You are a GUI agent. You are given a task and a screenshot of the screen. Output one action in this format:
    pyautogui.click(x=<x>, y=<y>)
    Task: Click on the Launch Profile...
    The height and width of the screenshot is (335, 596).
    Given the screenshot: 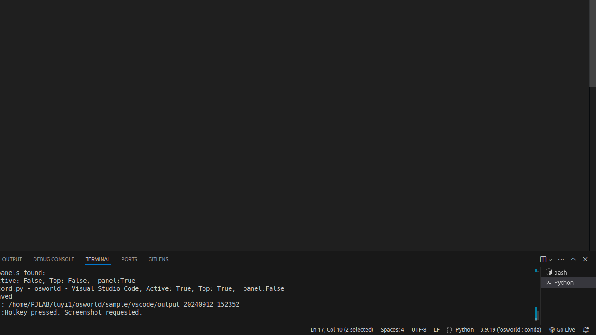 What is the action you would take?
    pyautogui.click(x=550, y=260)
    